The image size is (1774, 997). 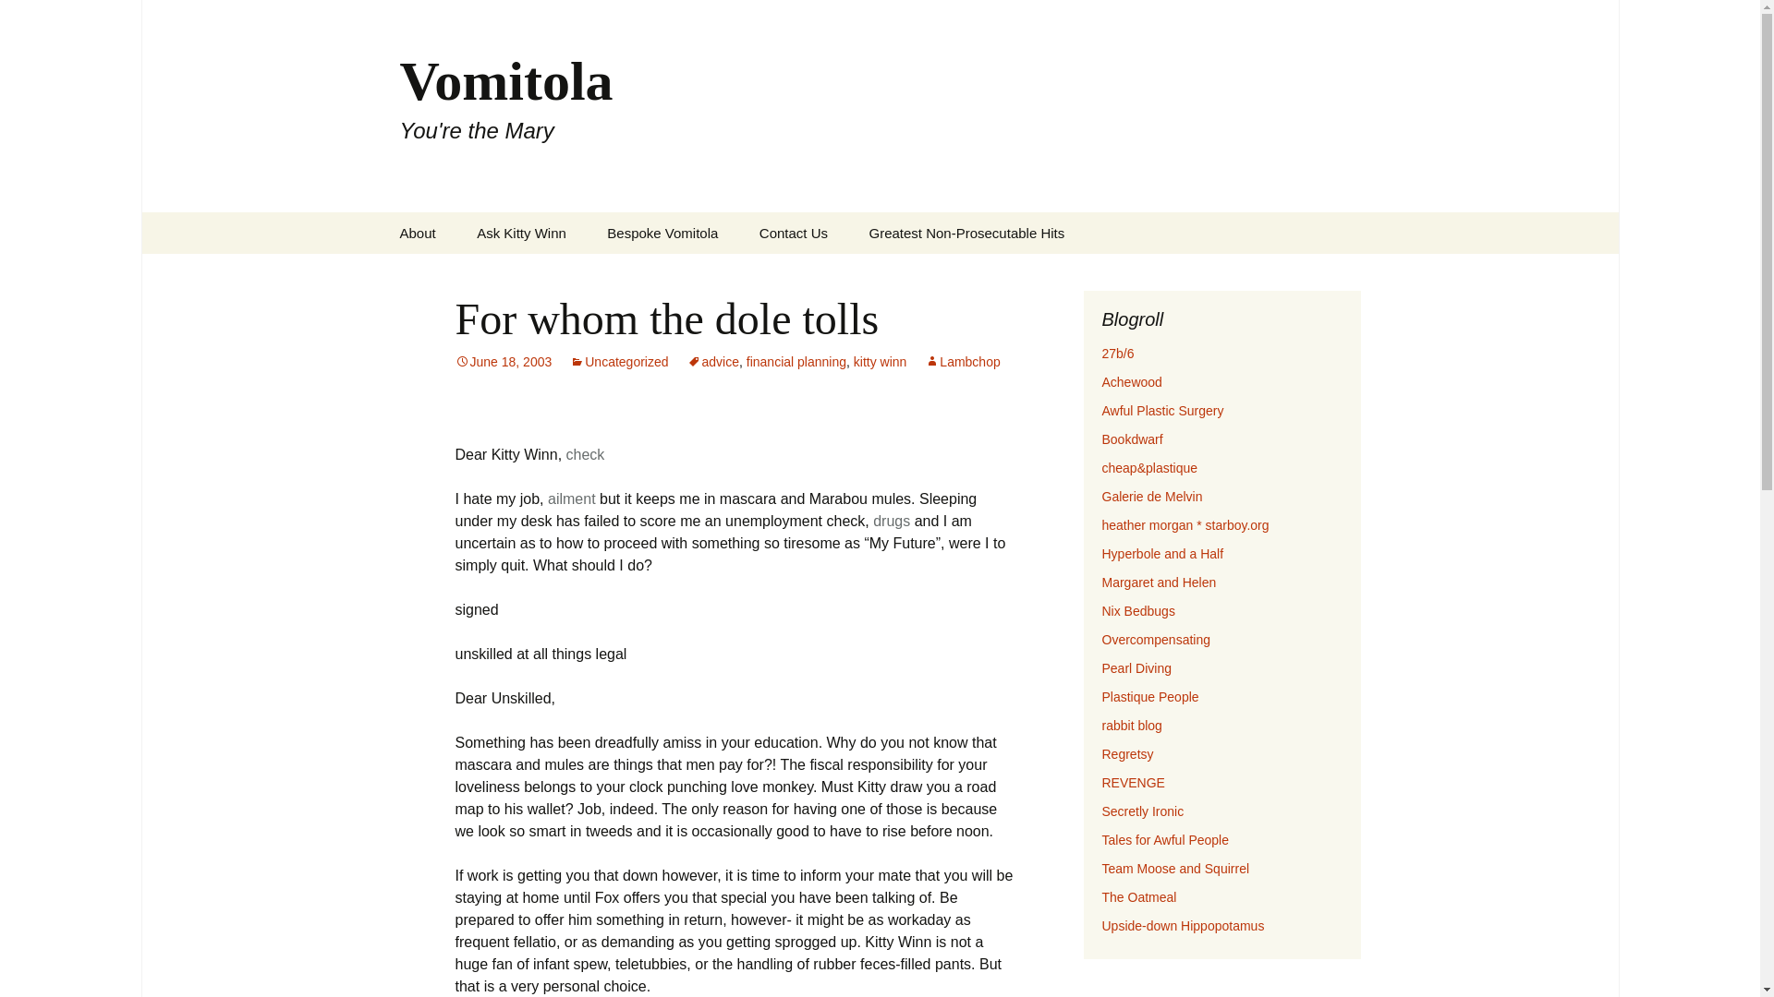 What do you see at coordinates (585, 454) in the screenshot?
I see `check` at bounding box center [585, 454].